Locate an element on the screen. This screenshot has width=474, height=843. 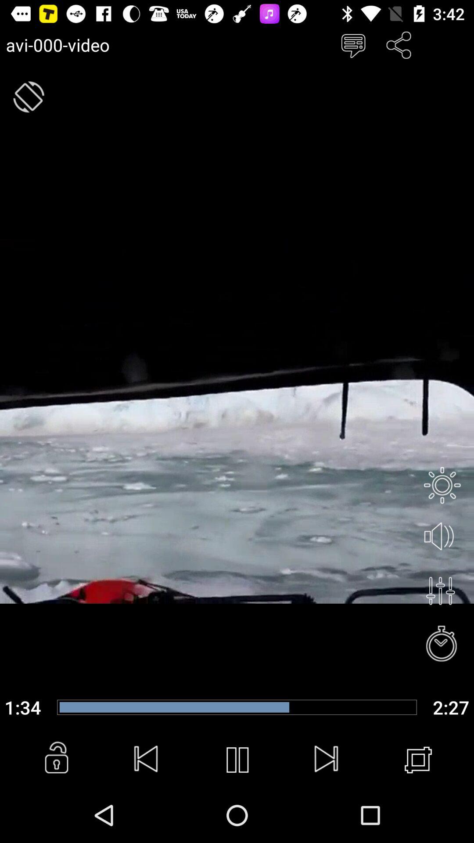
time options setting is located at coordinates (442, 645).